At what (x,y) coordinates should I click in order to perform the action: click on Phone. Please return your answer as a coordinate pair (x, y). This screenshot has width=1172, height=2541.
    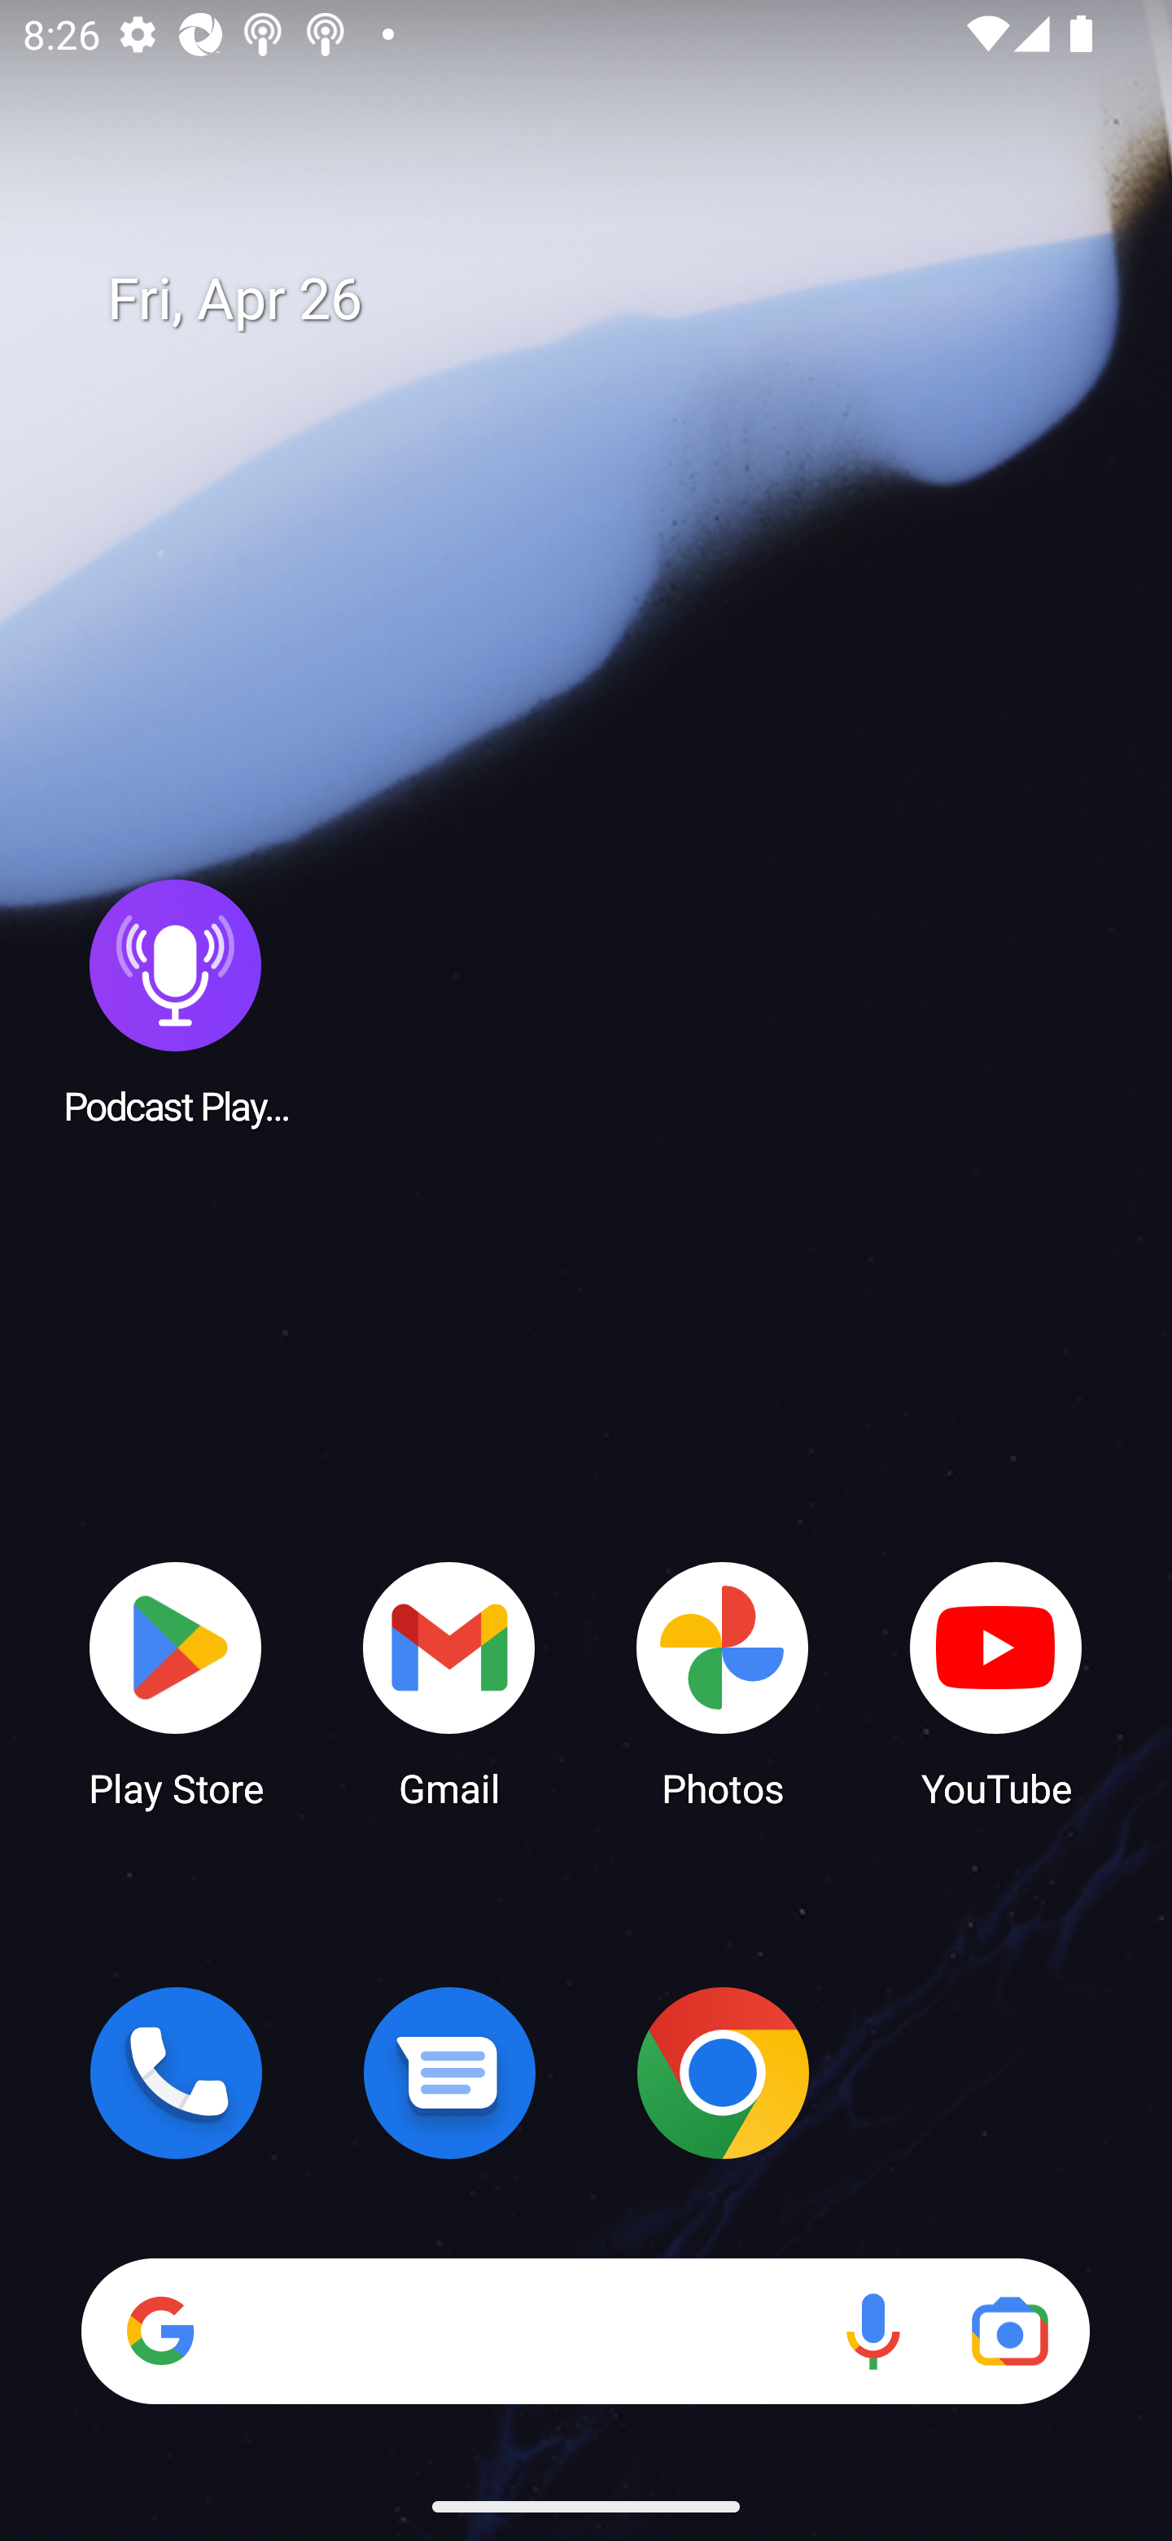
    Looking at the image, I should click on (176, 2073).